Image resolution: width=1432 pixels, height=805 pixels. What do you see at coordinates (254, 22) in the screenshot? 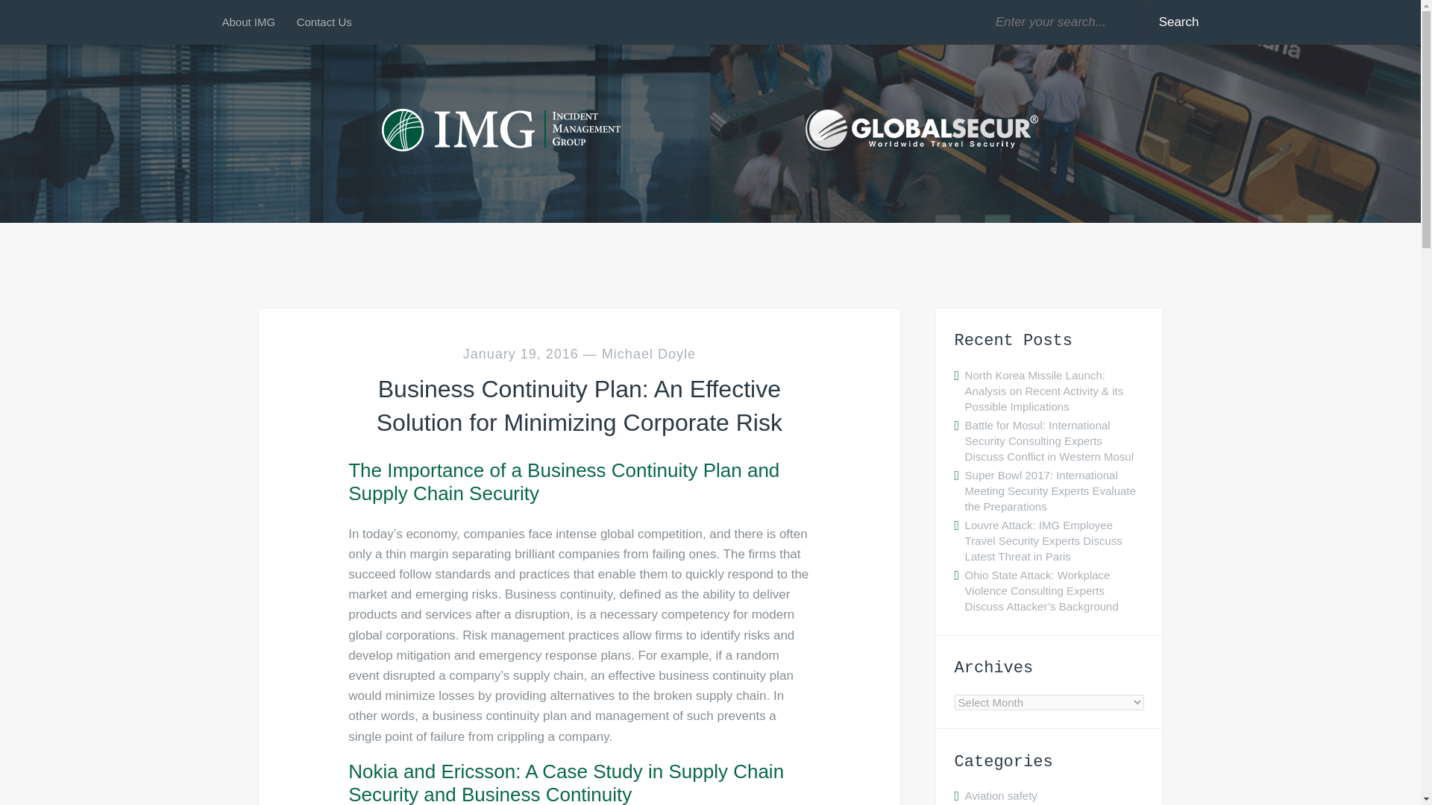
I see `About IMG GlobalSecur` at bounding box center [254, 22].